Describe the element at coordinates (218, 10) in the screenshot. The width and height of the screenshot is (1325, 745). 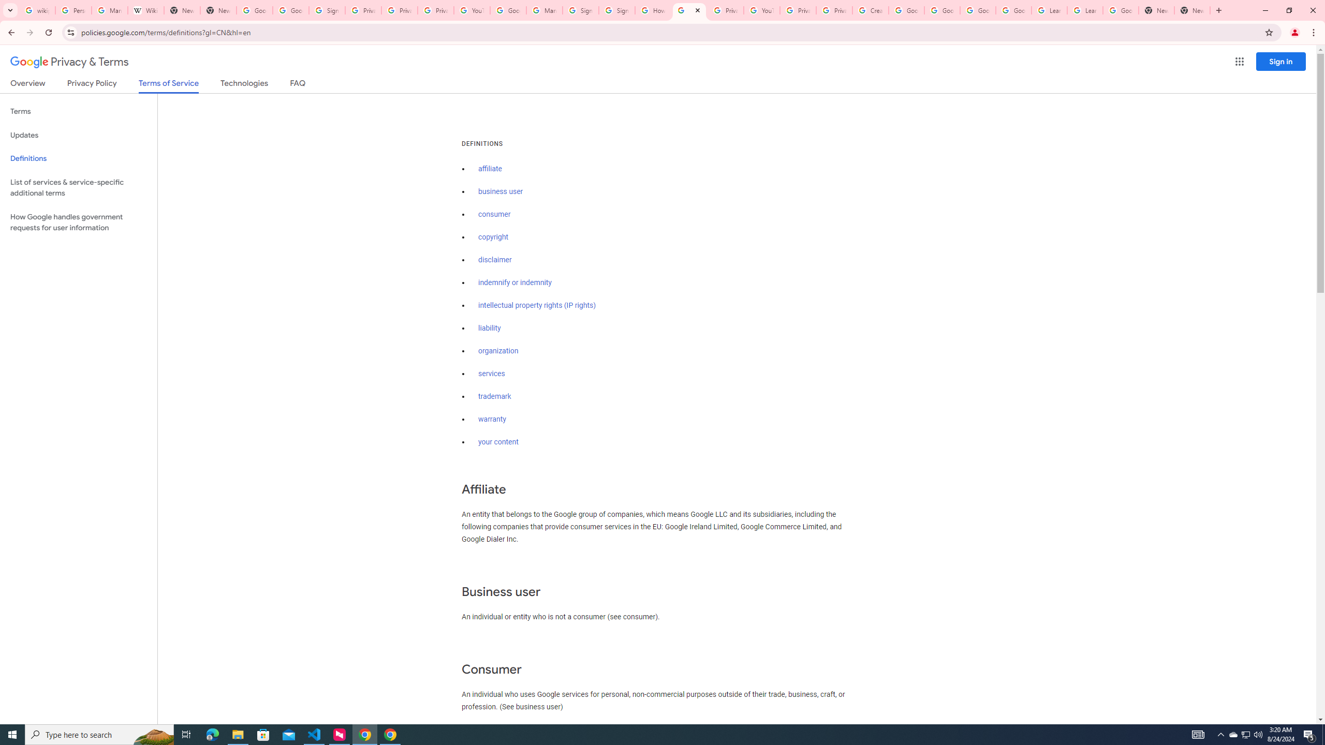
I see `New Tab` at that location.